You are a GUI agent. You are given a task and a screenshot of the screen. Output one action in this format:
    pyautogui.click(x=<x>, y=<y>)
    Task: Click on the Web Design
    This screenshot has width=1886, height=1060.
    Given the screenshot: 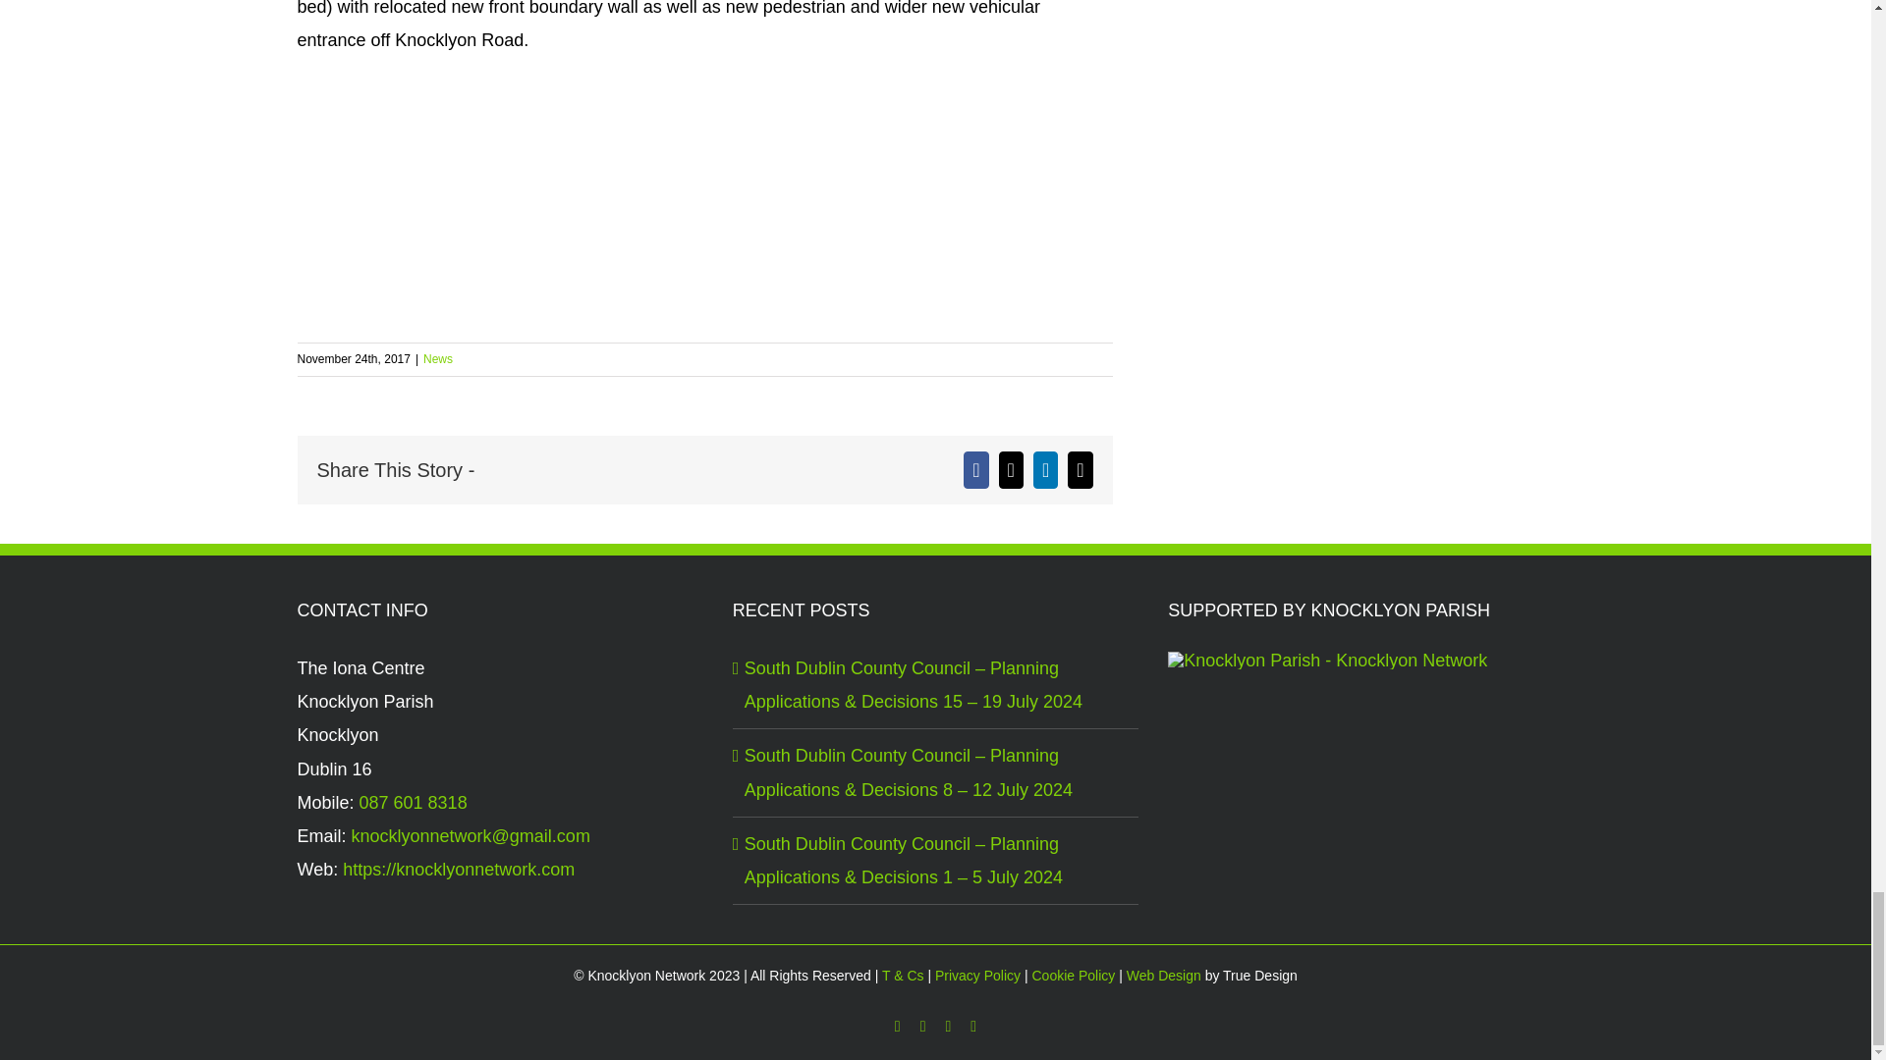 What is the action you would take?
    pyautogui.click(x=1161, y=976)
    